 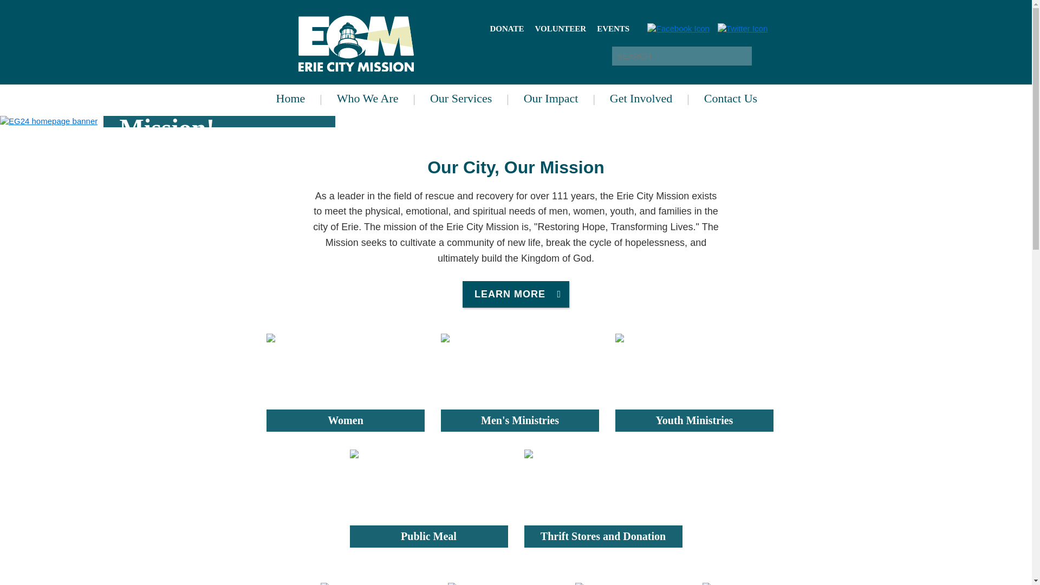 I want to click on Back to Home Page, so click(x=355, y=42).